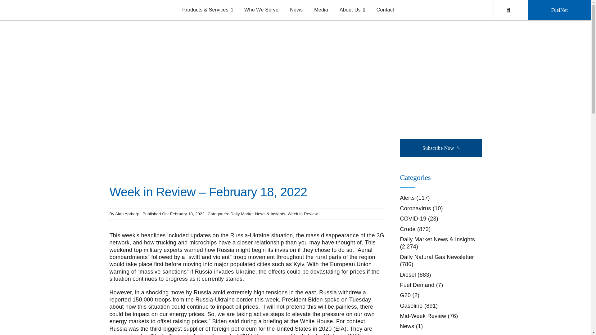  I want to click on ngn-icon, so click(448, 59).